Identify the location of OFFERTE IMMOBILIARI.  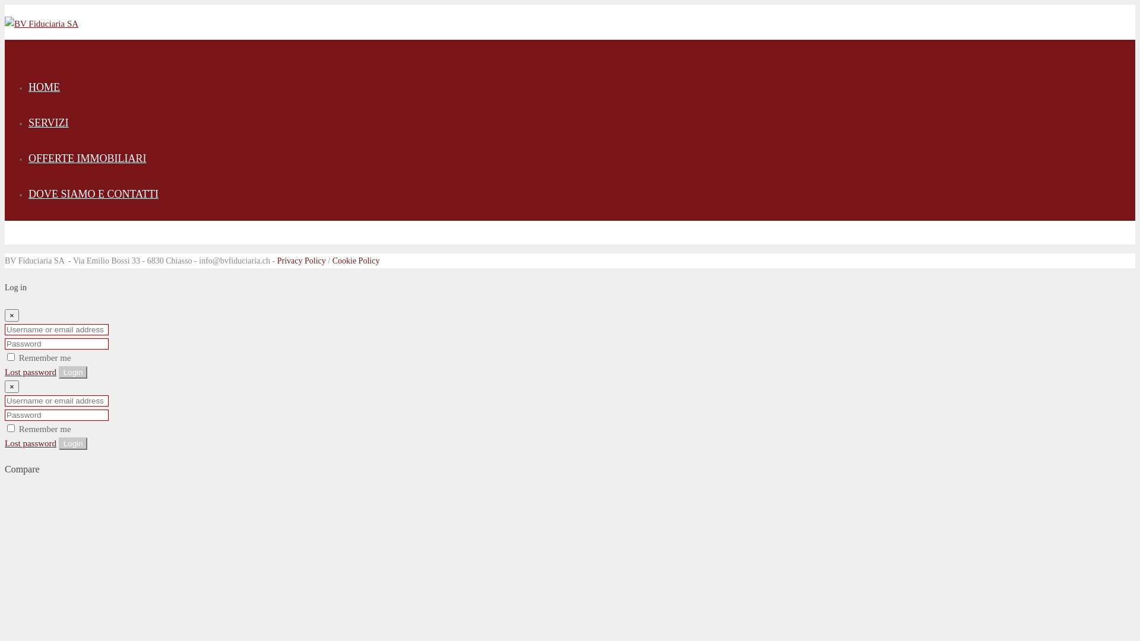
(87, 161).